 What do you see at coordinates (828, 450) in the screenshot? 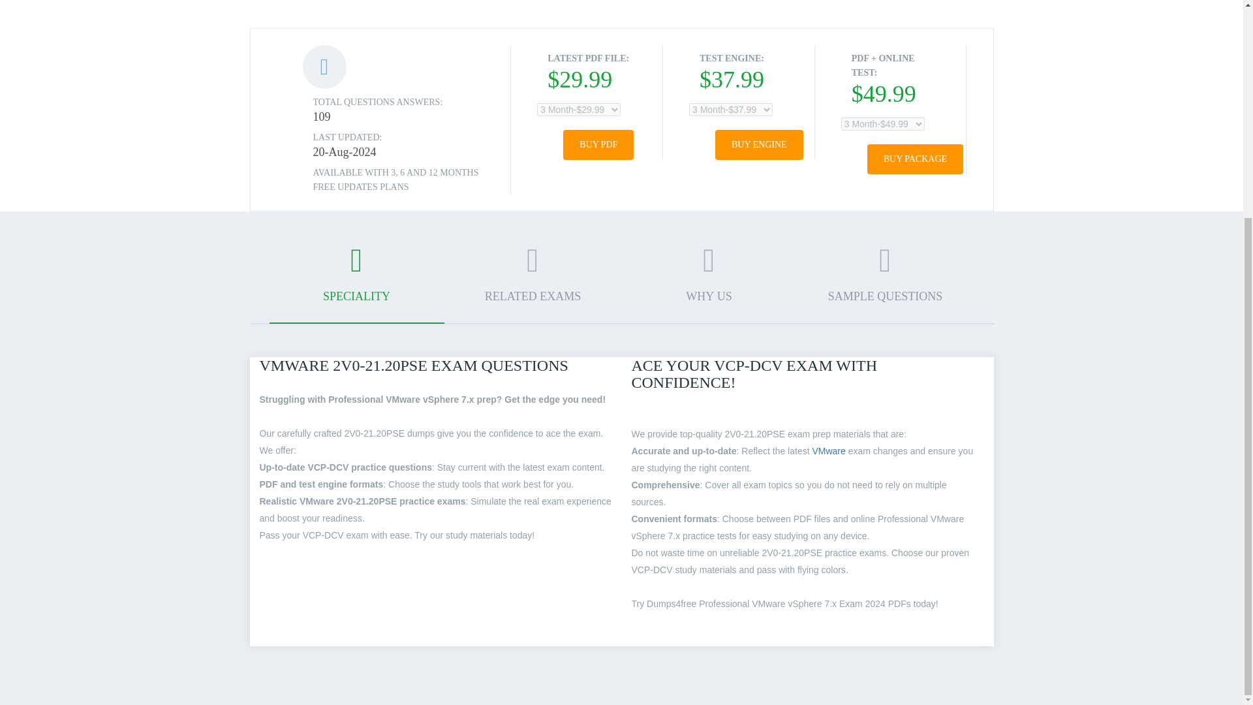
I see `VMware` at bounding box center [828, 450].